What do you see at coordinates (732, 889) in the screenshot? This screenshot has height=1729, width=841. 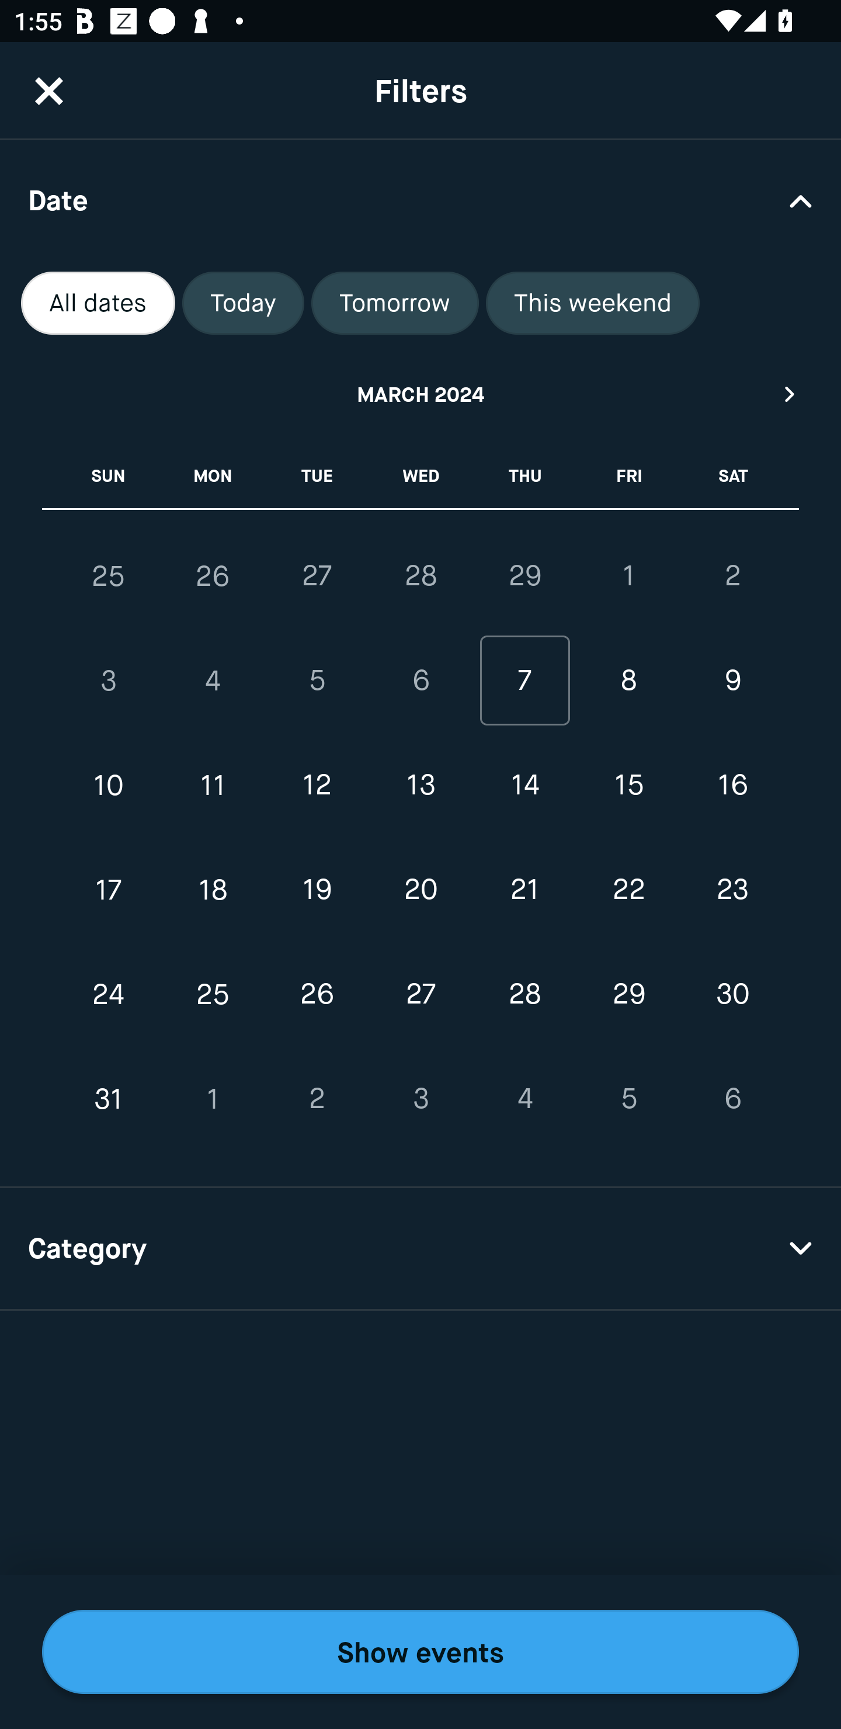 I see `23` at bounding box center [732, 889].